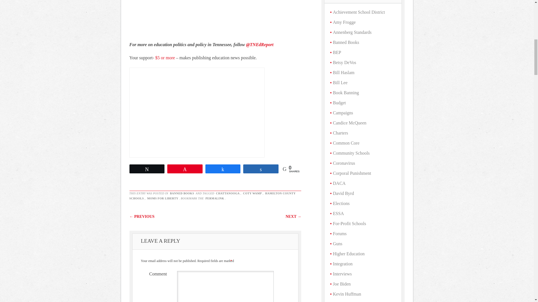 The height and width of the screenshot is (302, 538). What do you see at coordinates (359, 12) in the screenshot?
I see `Achievement School District` at bounding box center [359, 12].